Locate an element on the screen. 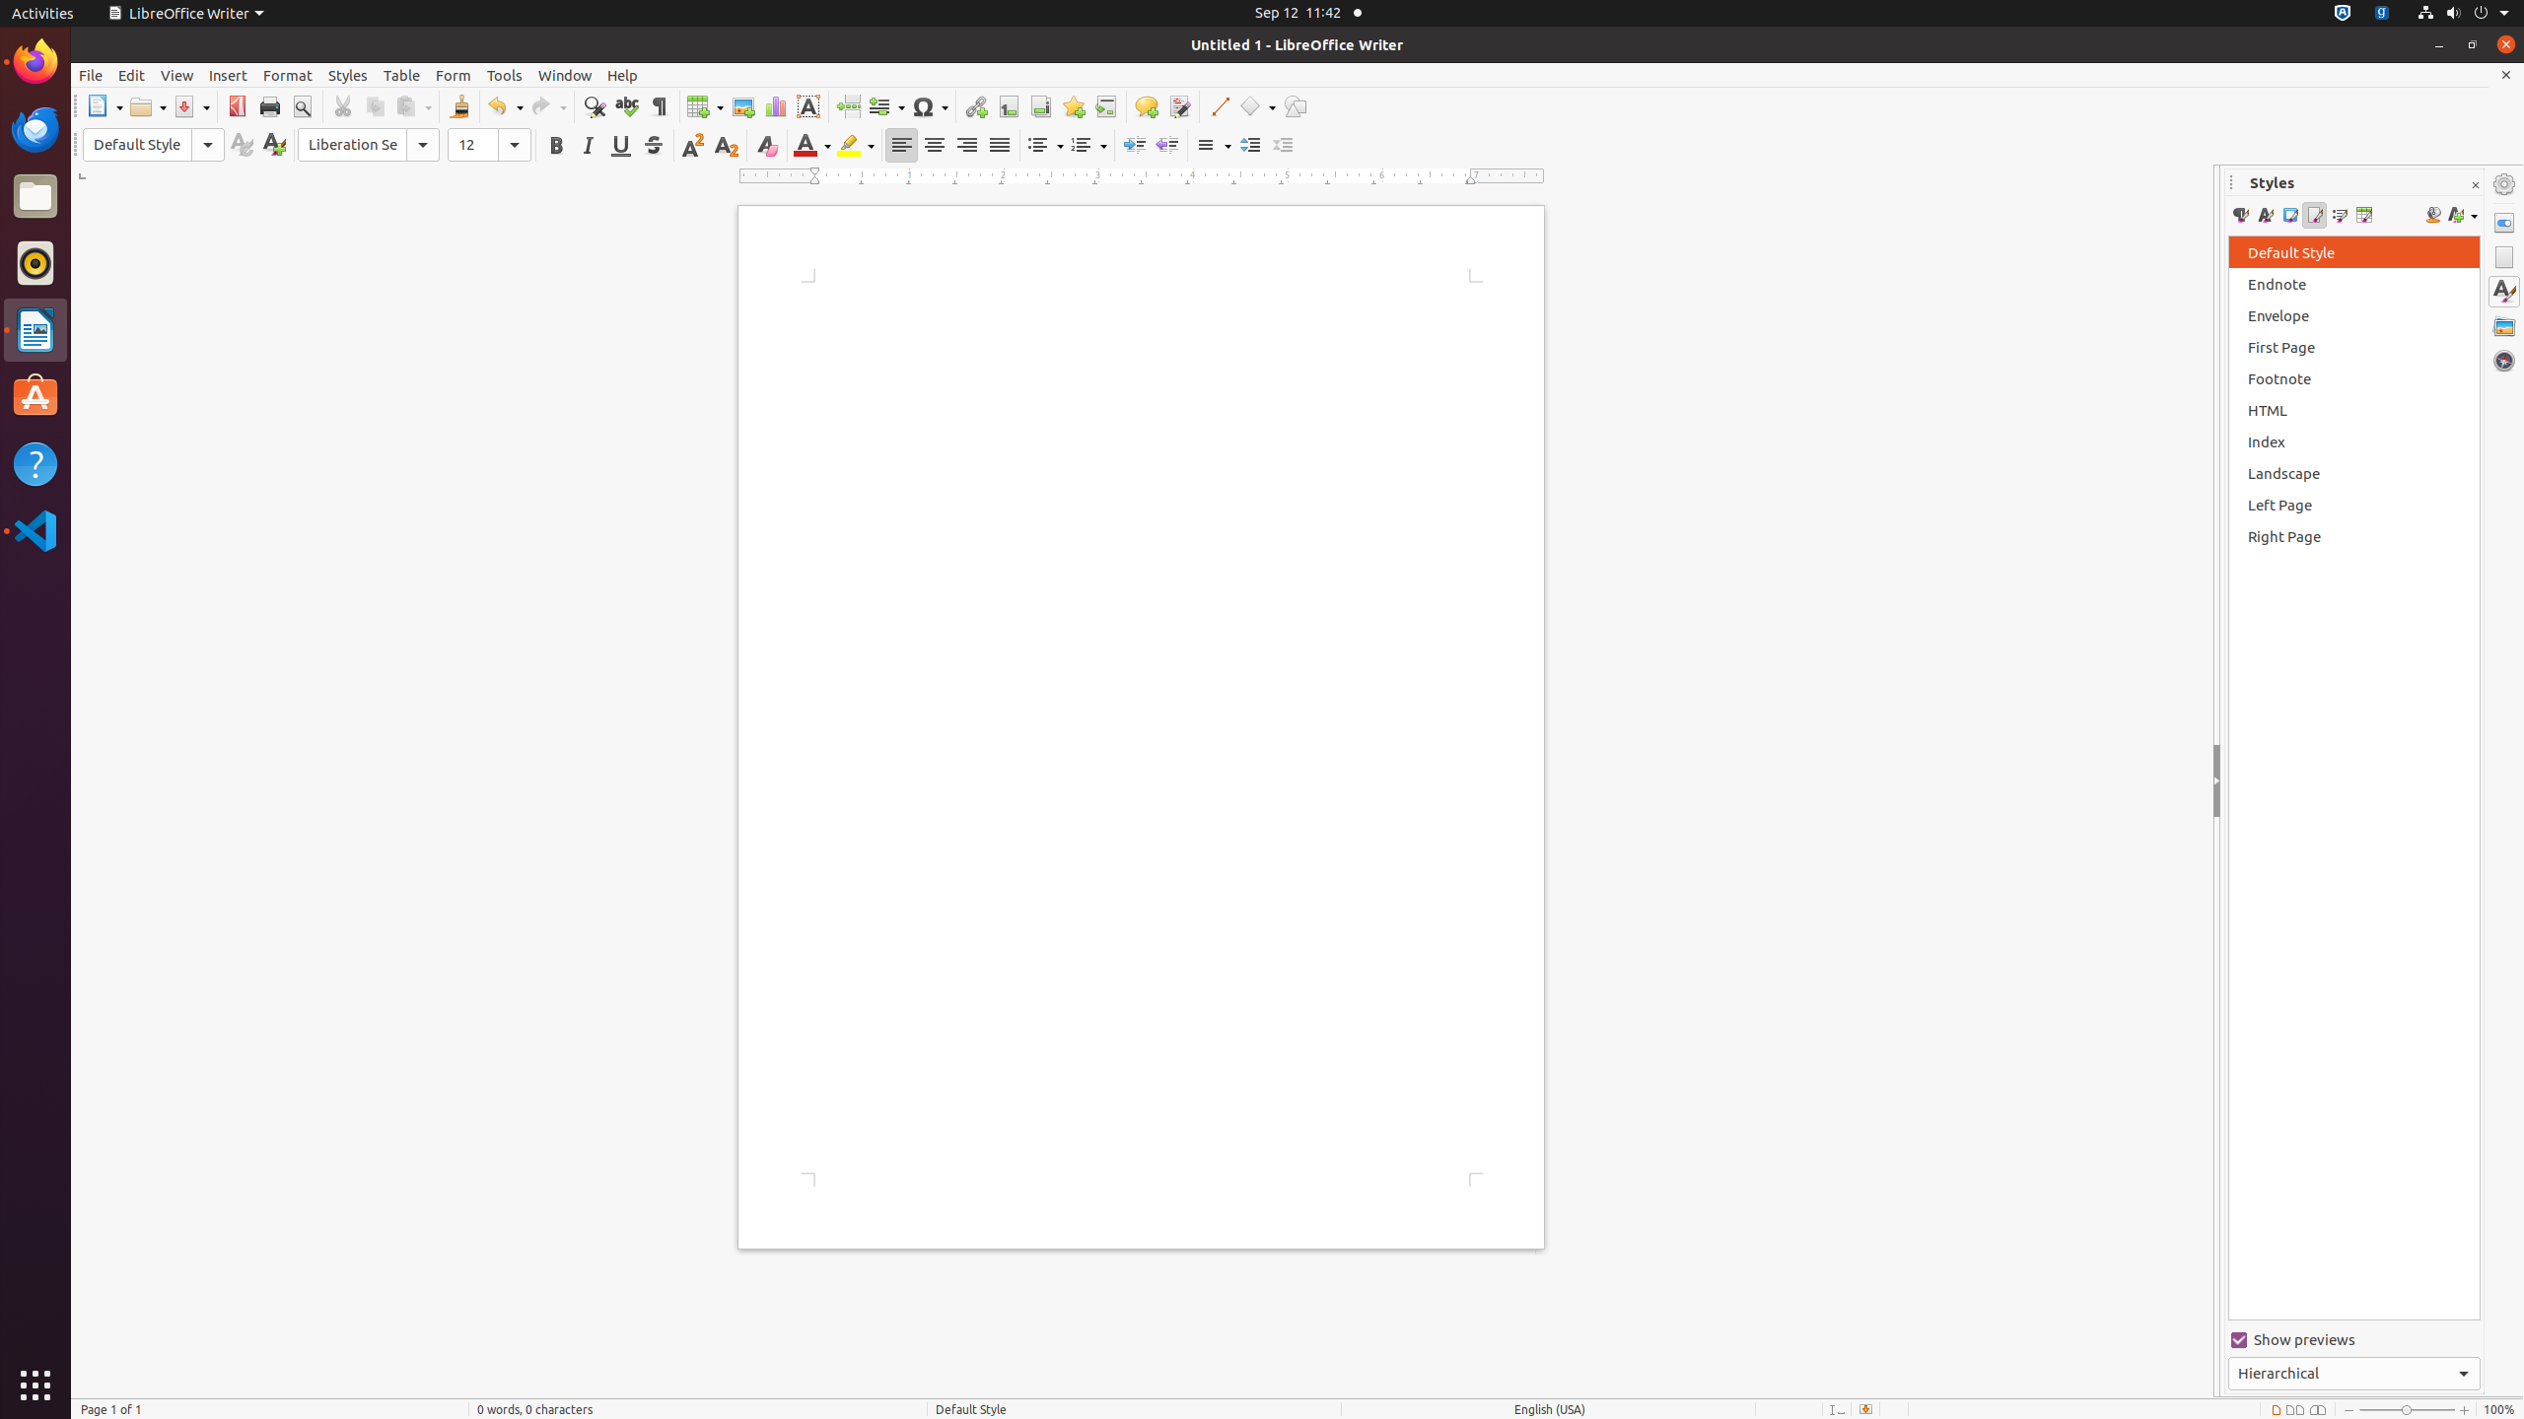 The height and width of the screenshot is (1419, 2524). Symbol is located at coordinates (930, 106).